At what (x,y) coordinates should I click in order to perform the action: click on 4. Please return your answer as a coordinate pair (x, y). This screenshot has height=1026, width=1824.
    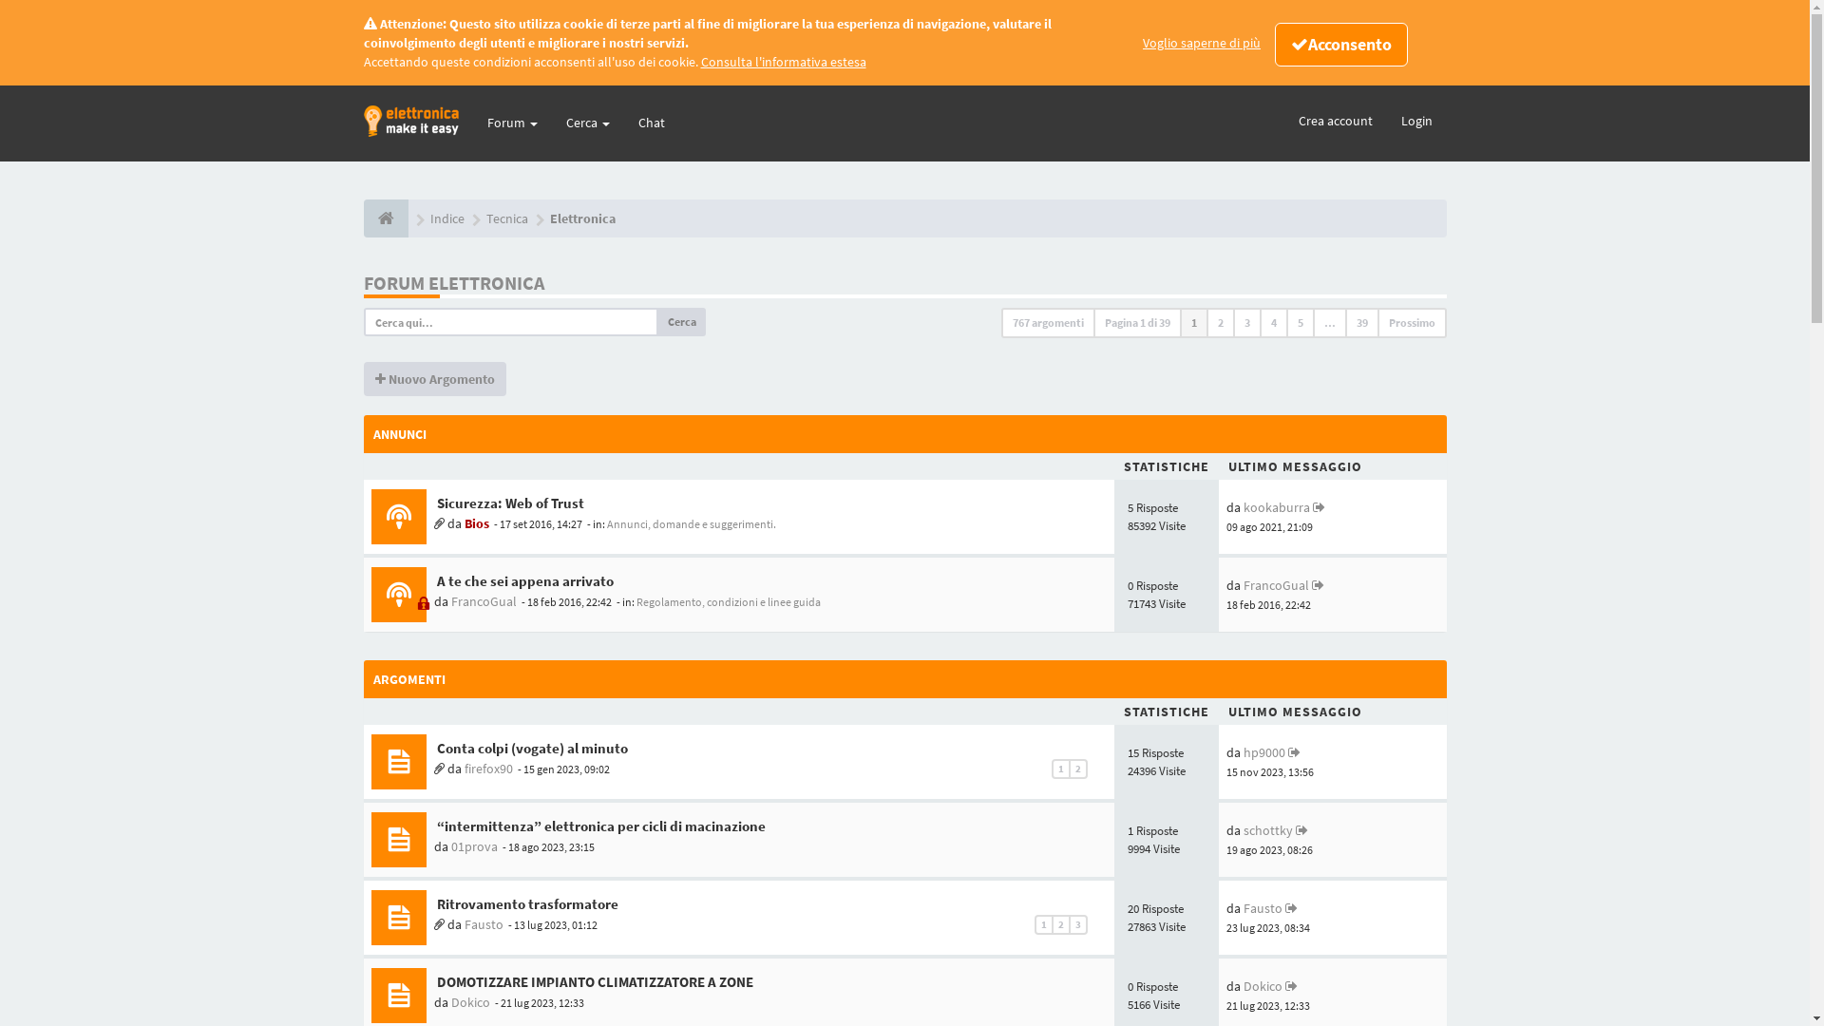
    Looking at the image, I should click on (1274, 323).